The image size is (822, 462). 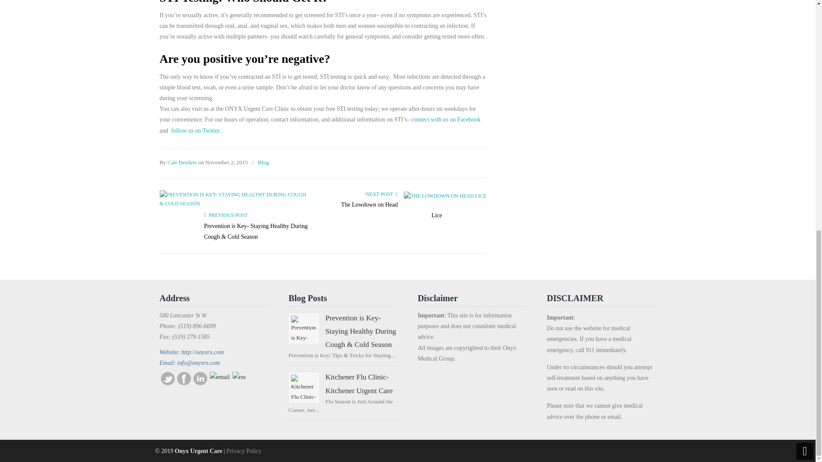 What do you see at coordinates (445, 196) in the screenshot?
I see `The Lowdown on Head Lice` at bounding box center [445, 196].